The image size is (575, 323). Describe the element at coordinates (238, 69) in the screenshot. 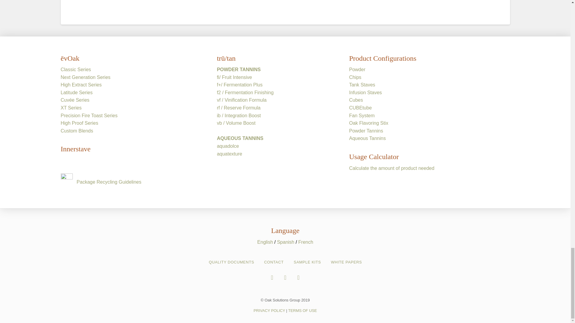

I see `POWDER TANNINS` at that location.